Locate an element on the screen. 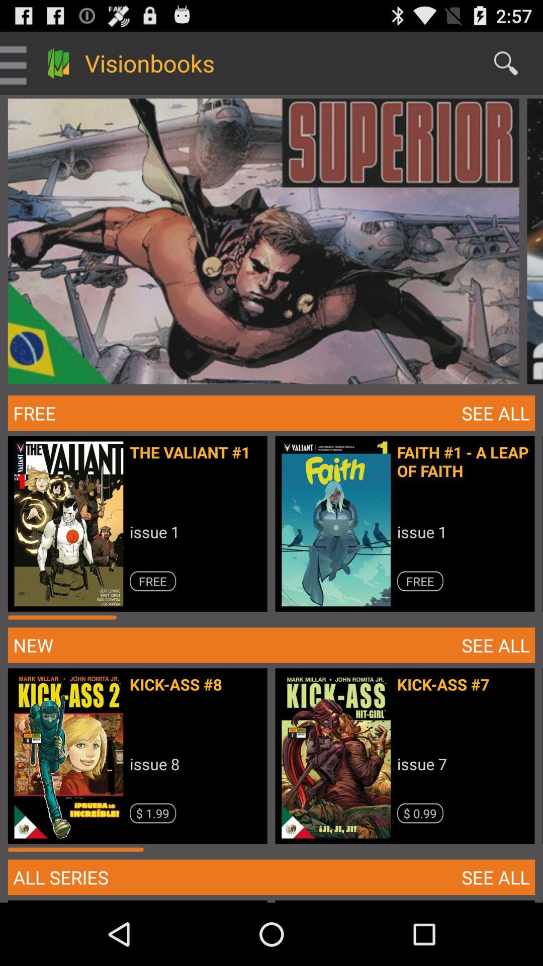 The image size is (543, 966). press icon next to visionbooks icon is located at coordinates (506, 63).